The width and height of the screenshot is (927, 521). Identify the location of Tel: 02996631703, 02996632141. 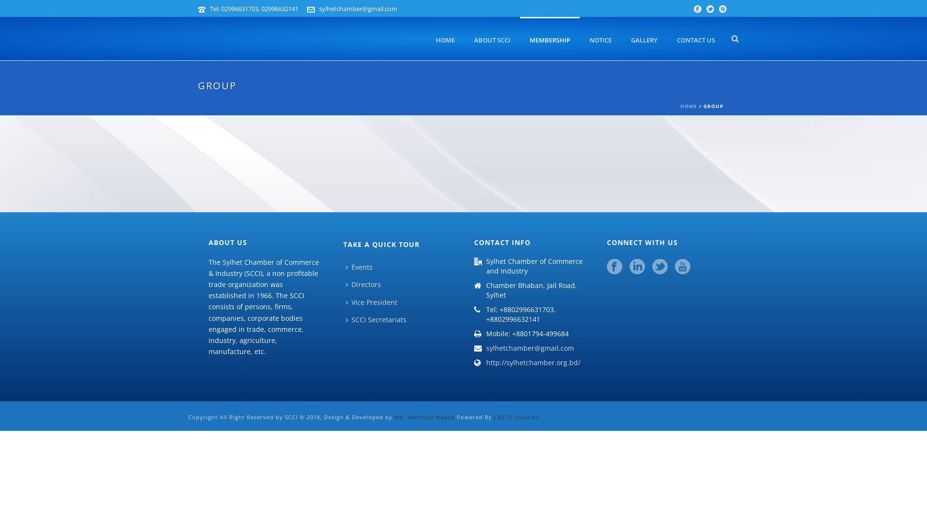
(254, 9).